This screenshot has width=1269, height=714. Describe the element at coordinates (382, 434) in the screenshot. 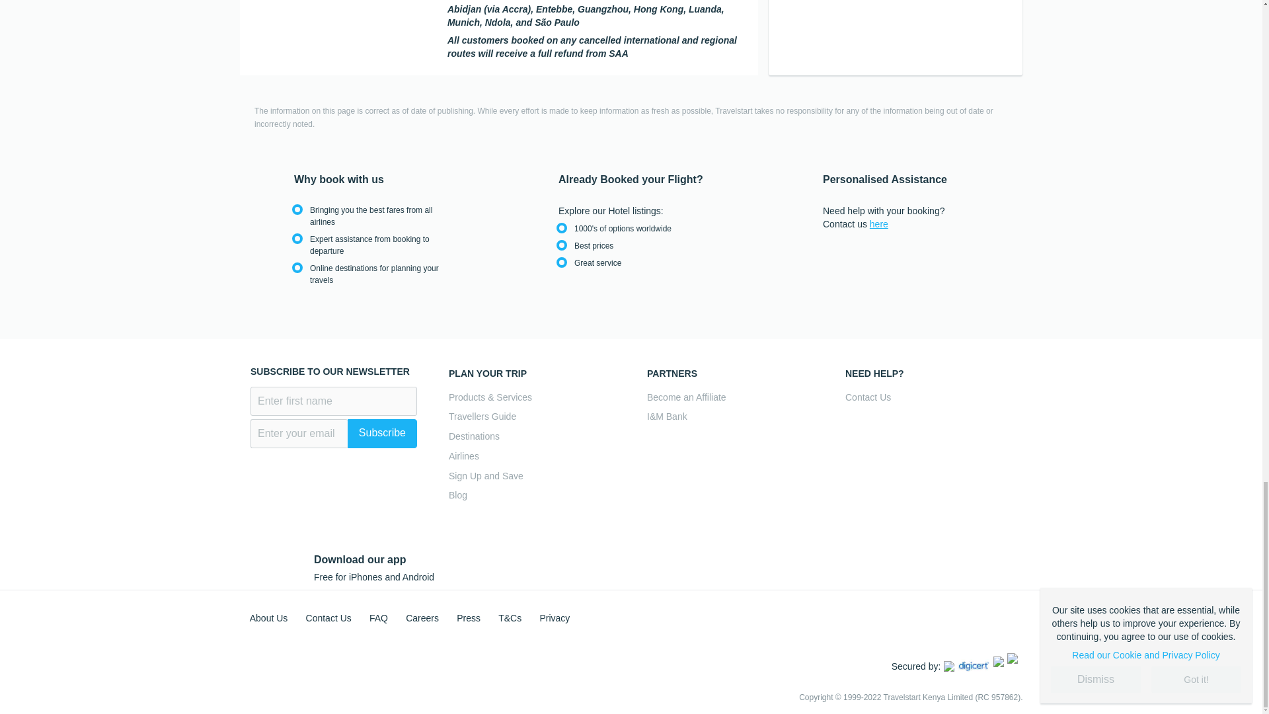

I see `Subscribe` at that location.